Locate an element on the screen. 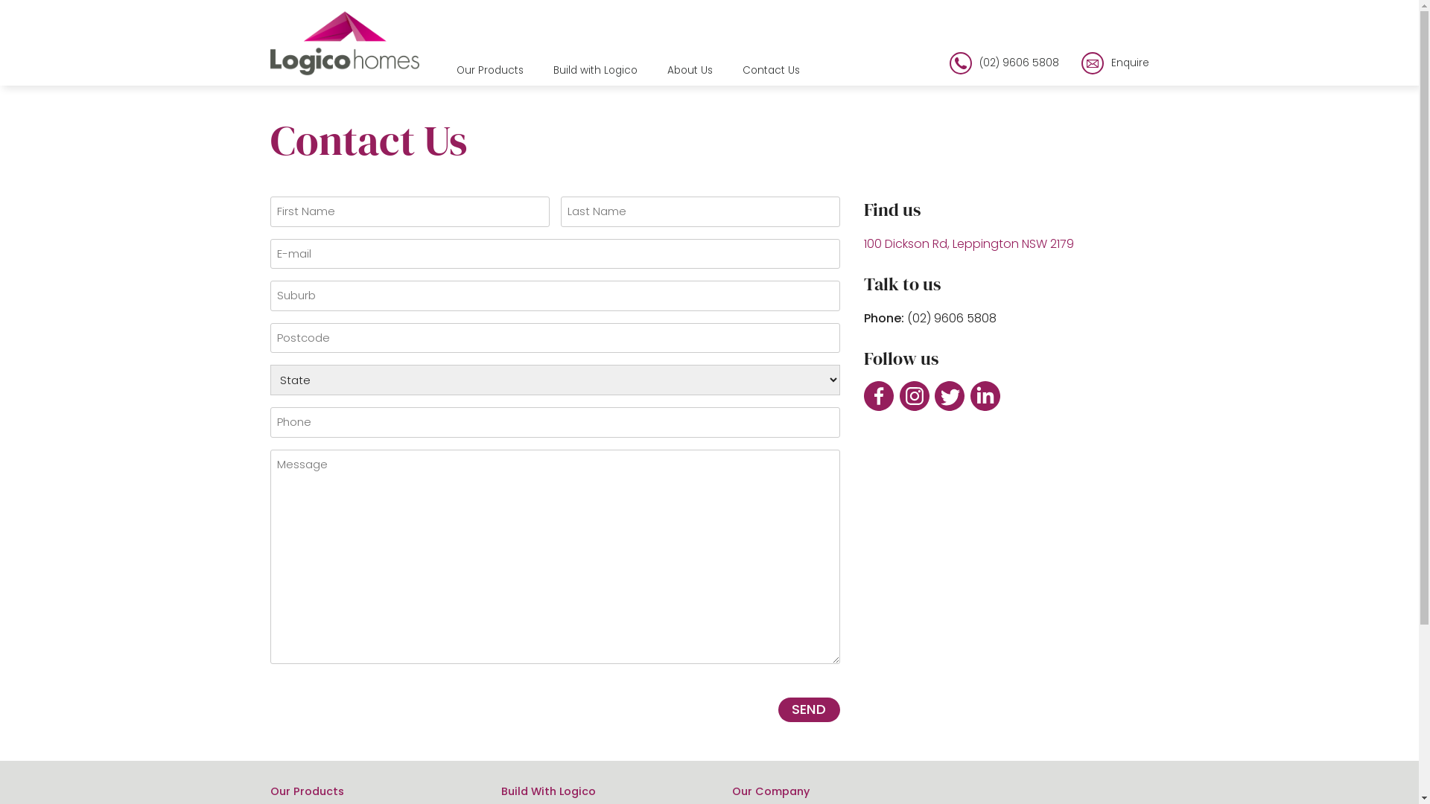  Enquire is located at coordinates (1116, 63).